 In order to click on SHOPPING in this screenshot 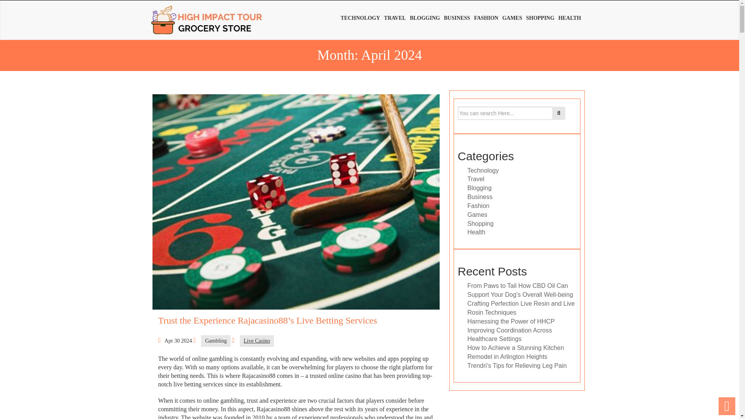, I will do `click(542, 17)`.